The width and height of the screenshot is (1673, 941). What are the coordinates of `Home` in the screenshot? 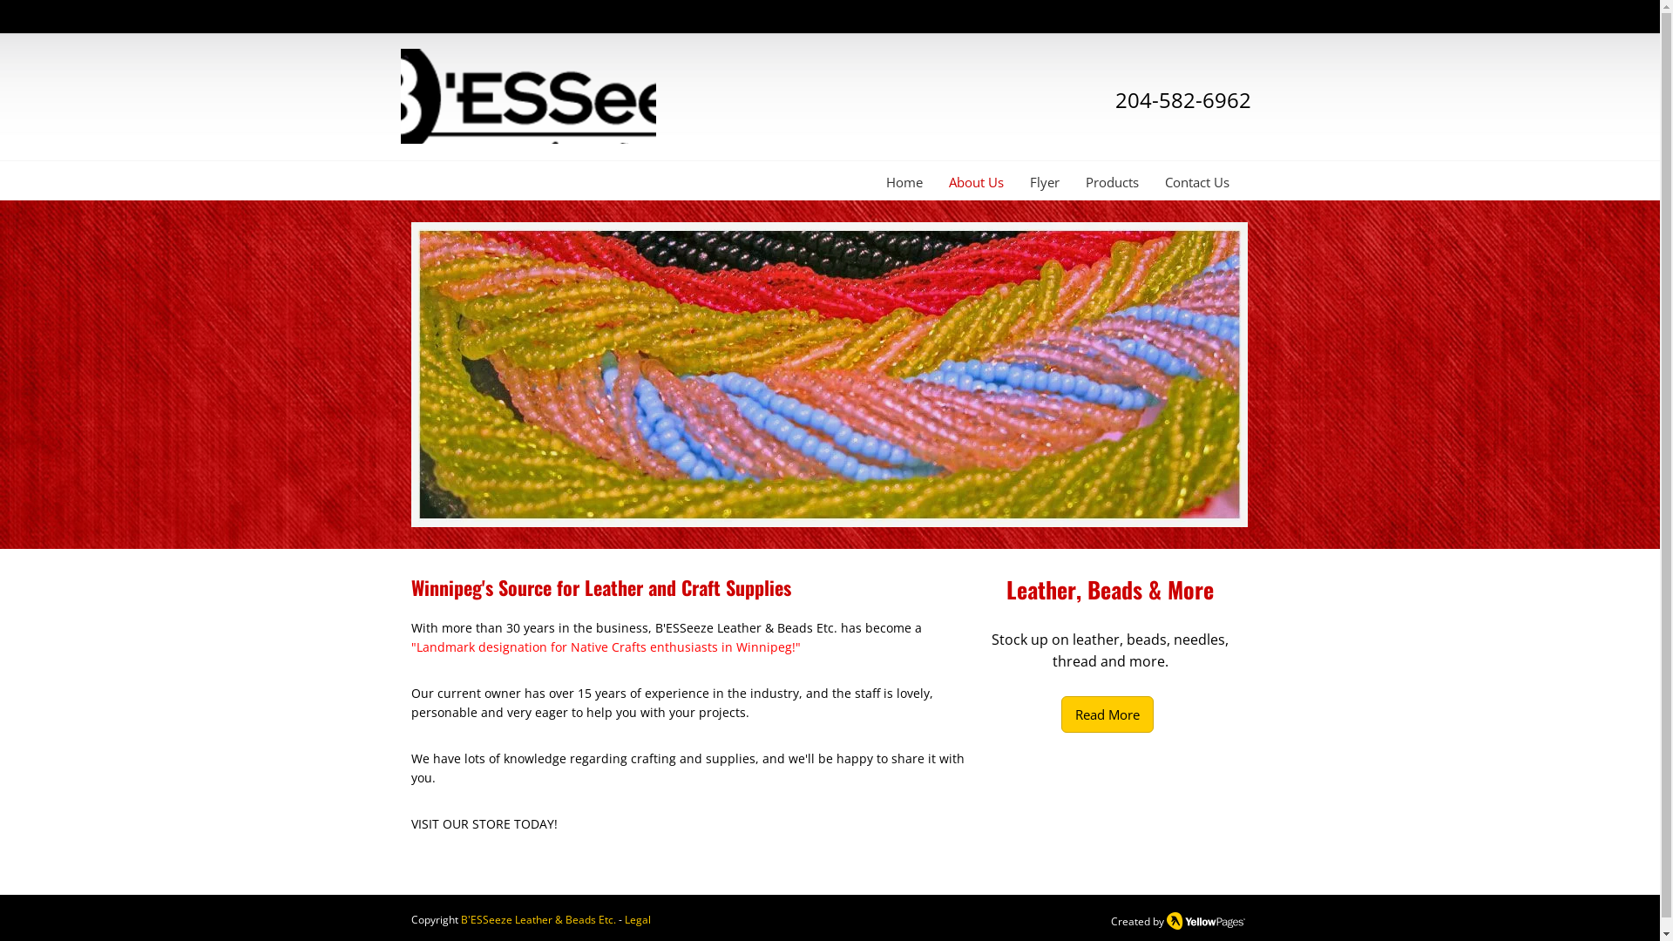 It's located at (904, 183).